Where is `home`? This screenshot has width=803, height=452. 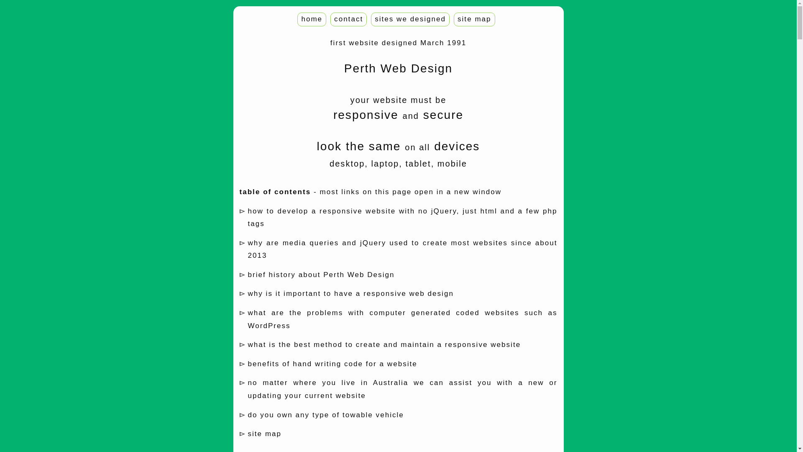 home is located at coordinates (312, 19).